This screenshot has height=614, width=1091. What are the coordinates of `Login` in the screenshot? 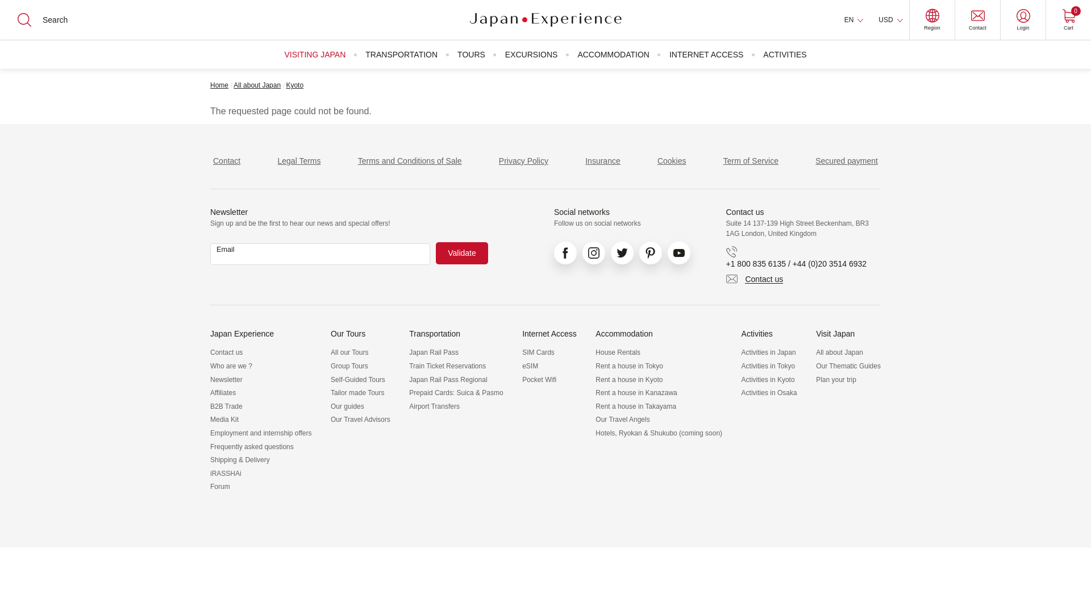 It's located at (1023, 20).